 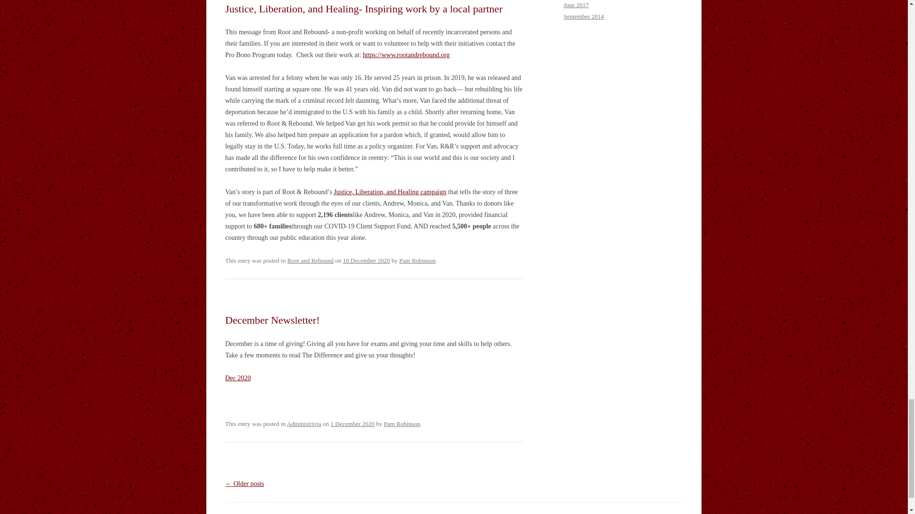 What do you see at coordinates (352, 424) in the screenshot?
I see `9:41 AM` at bounding box center [352, 424].